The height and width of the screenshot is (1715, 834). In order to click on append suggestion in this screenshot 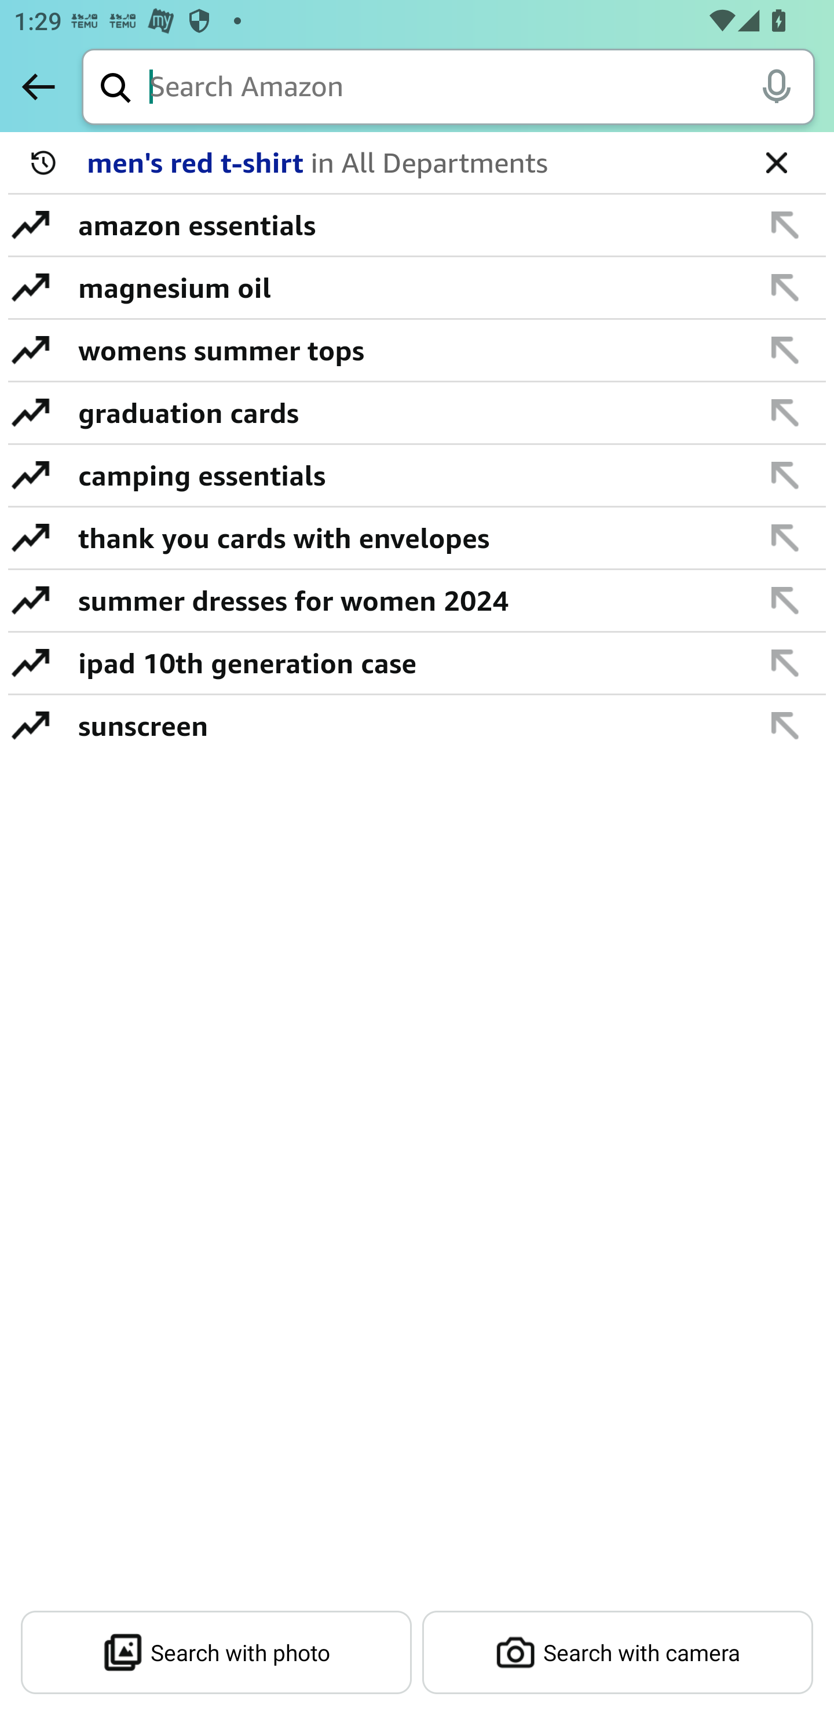, I will do `click(785, 663)`.